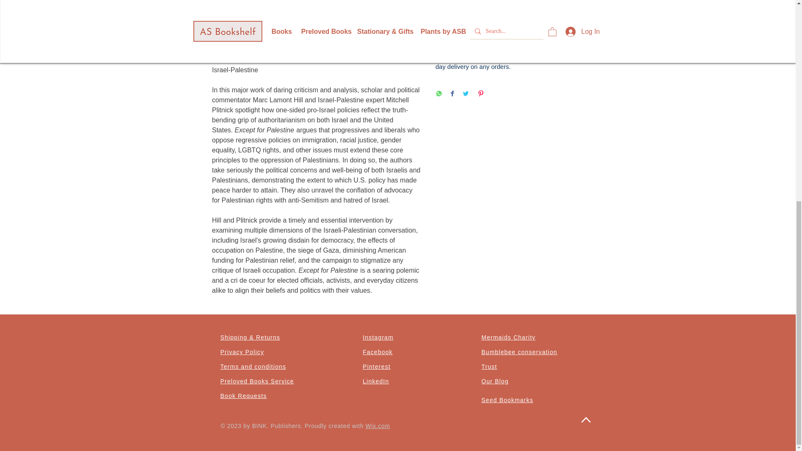 The height and width of the screenshot is (451, 802). I want to click on Shipment, so click(510, 32).